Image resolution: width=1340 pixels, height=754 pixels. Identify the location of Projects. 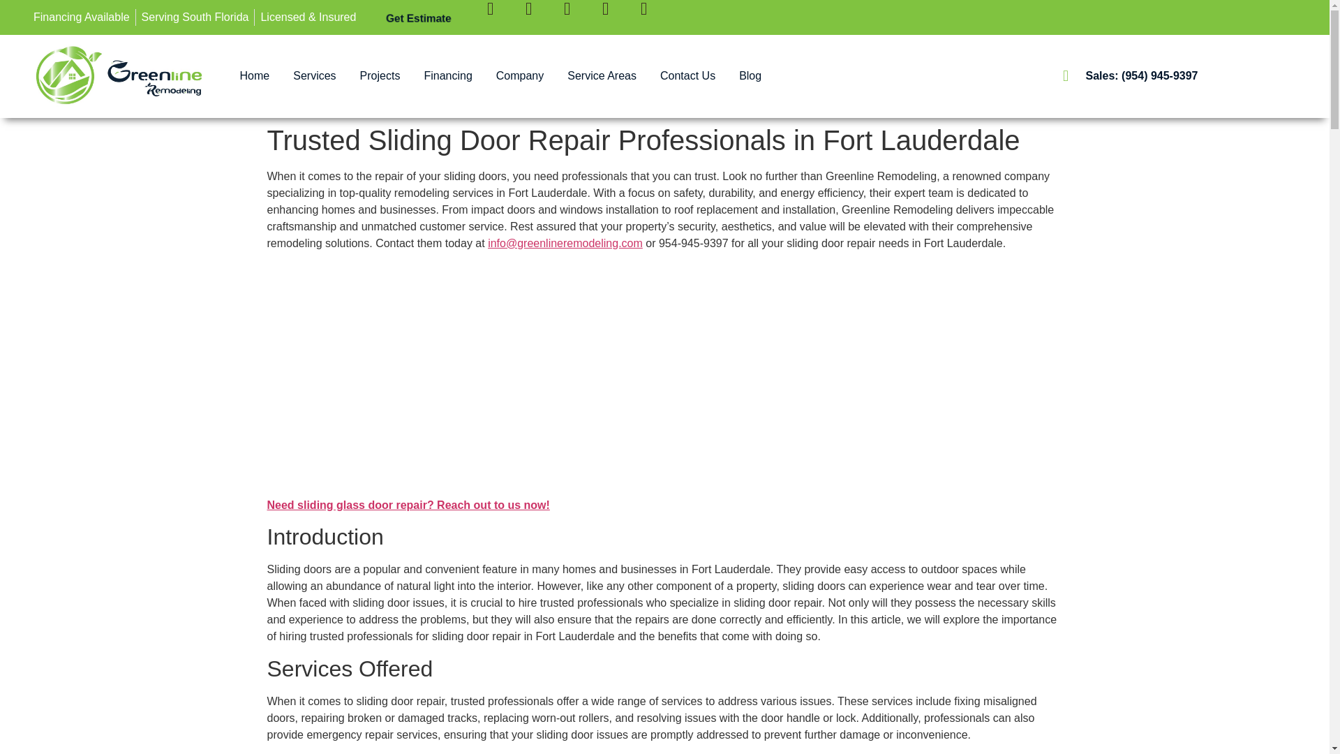
(380, 75).